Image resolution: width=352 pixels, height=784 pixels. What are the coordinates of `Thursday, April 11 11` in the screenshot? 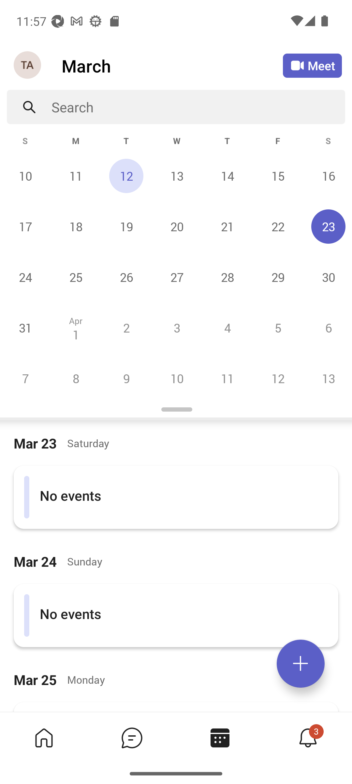 It's located at (227, 378).